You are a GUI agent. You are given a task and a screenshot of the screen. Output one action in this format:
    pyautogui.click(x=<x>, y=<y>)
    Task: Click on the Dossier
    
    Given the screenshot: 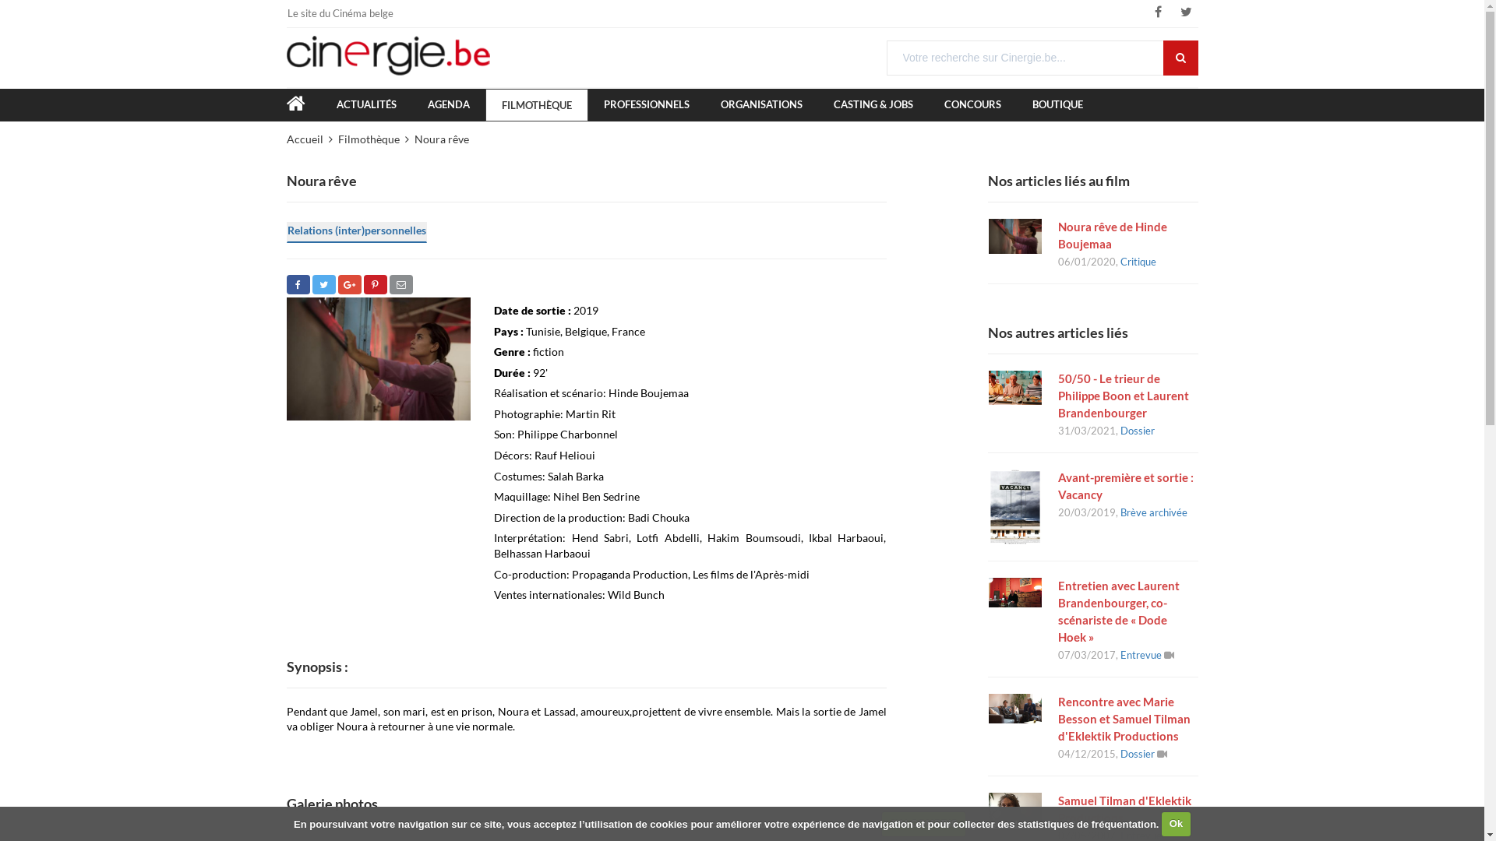 What is the action you would take?
    pyautogui.click(x=1138, y=754)
    